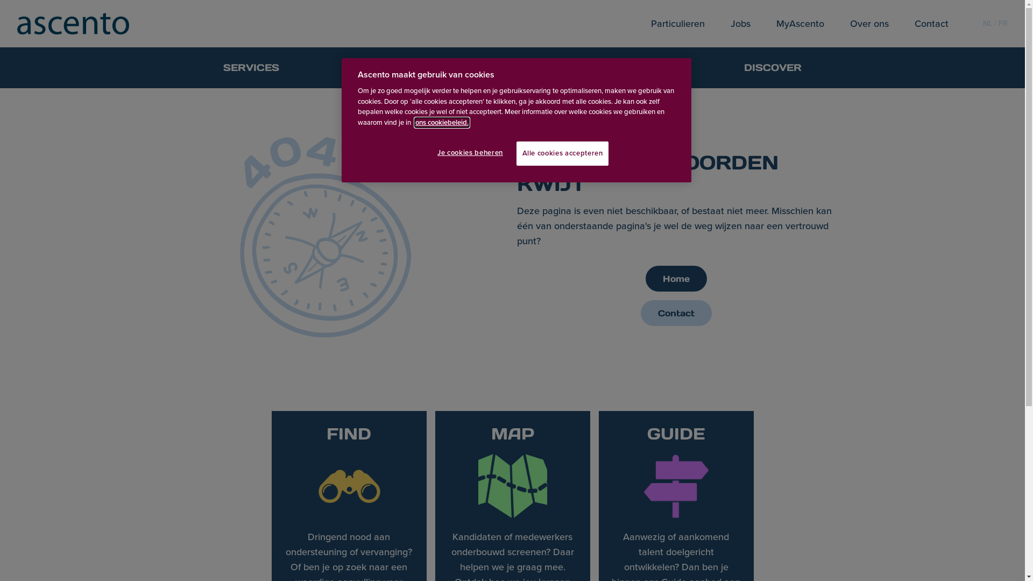 The image size is (1033, 581). Describe the element at coordinates (801, 24) in the screenshot. I see `MyAscento` at that location.